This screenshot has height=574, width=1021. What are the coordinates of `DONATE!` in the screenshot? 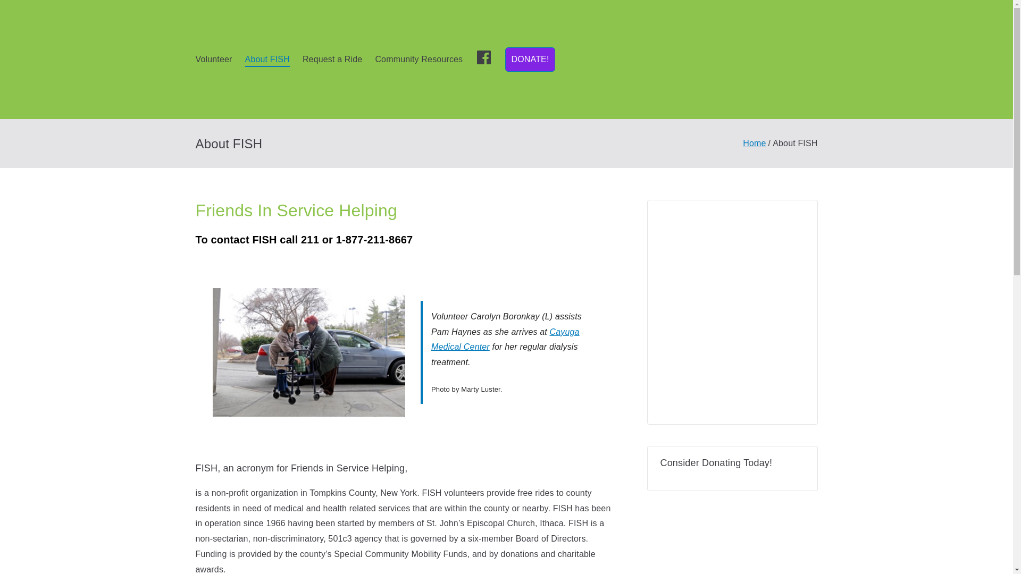 It's located at (530, 60).